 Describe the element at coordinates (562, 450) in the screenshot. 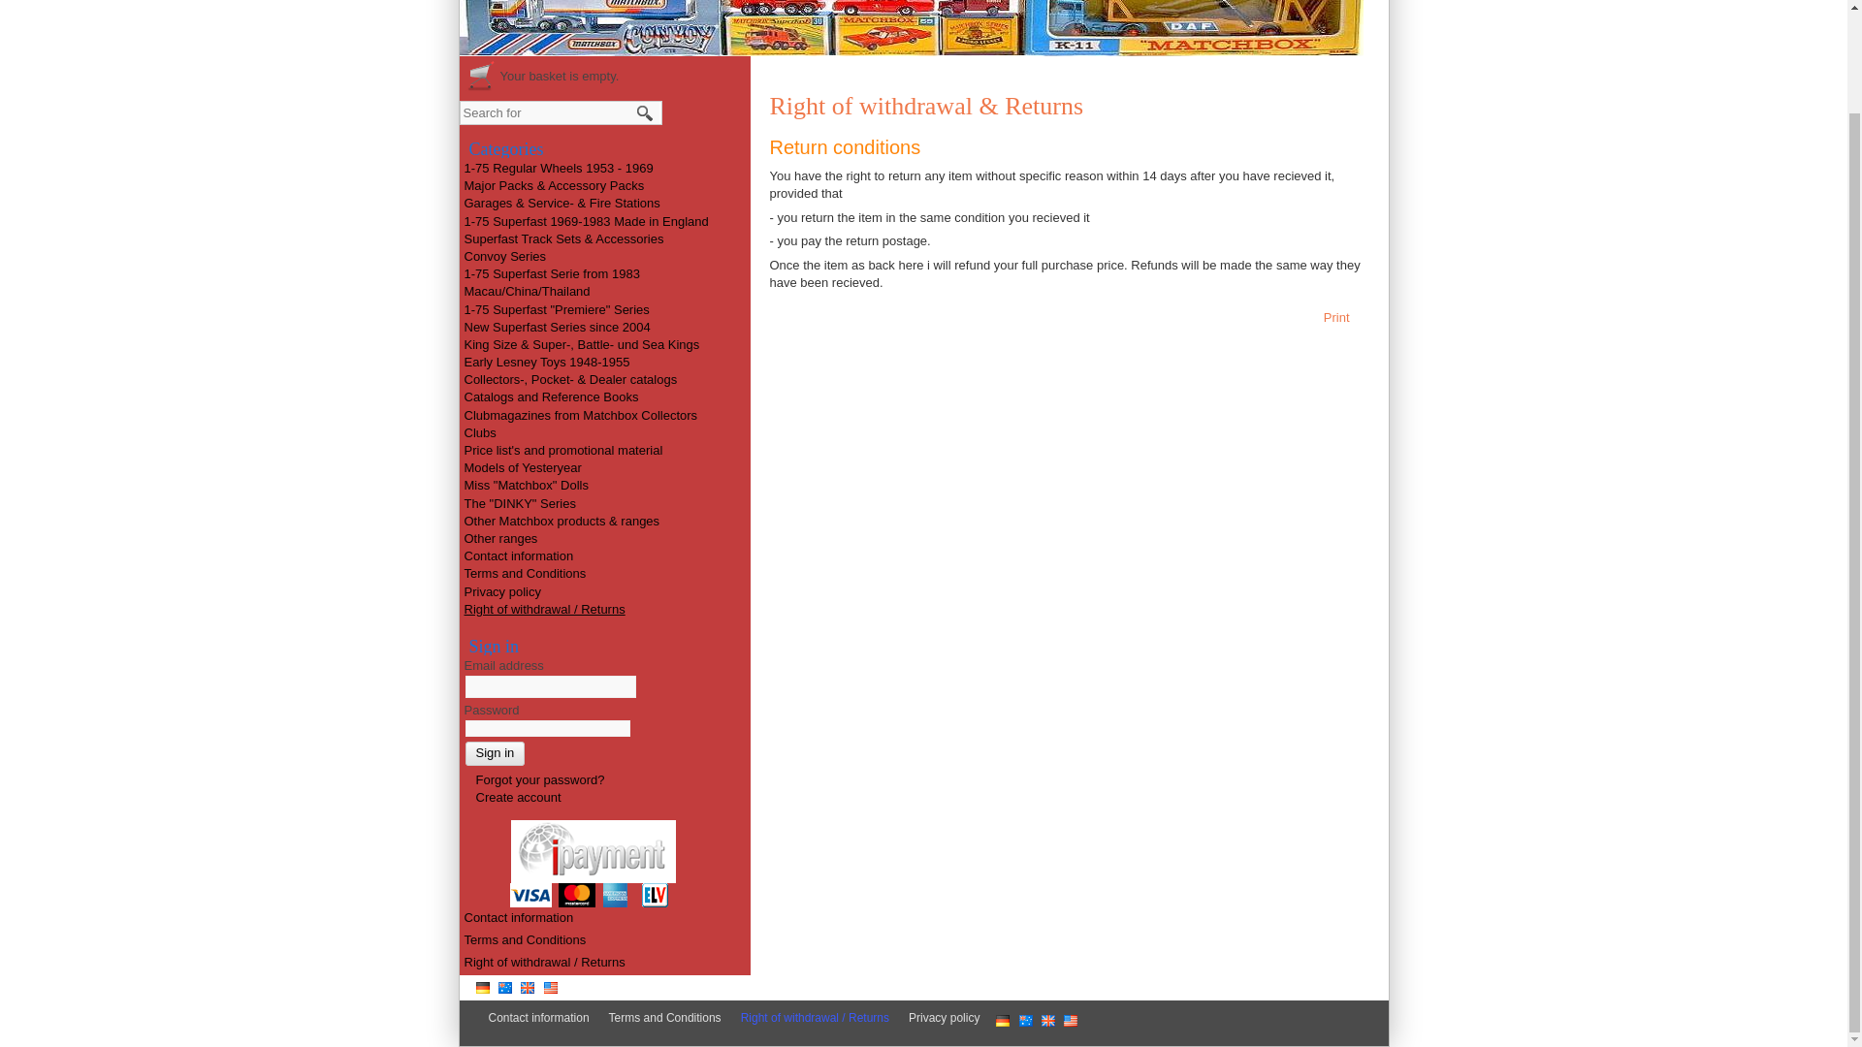

I see `Price list's and promotional material` at that location.